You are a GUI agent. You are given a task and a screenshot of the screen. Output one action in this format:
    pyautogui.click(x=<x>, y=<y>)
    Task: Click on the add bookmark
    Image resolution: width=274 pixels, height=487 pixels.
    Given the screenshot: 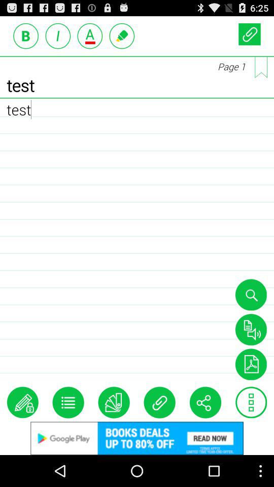 What is the action you would take?
    pyautogui.click(x=261, y=67)
    